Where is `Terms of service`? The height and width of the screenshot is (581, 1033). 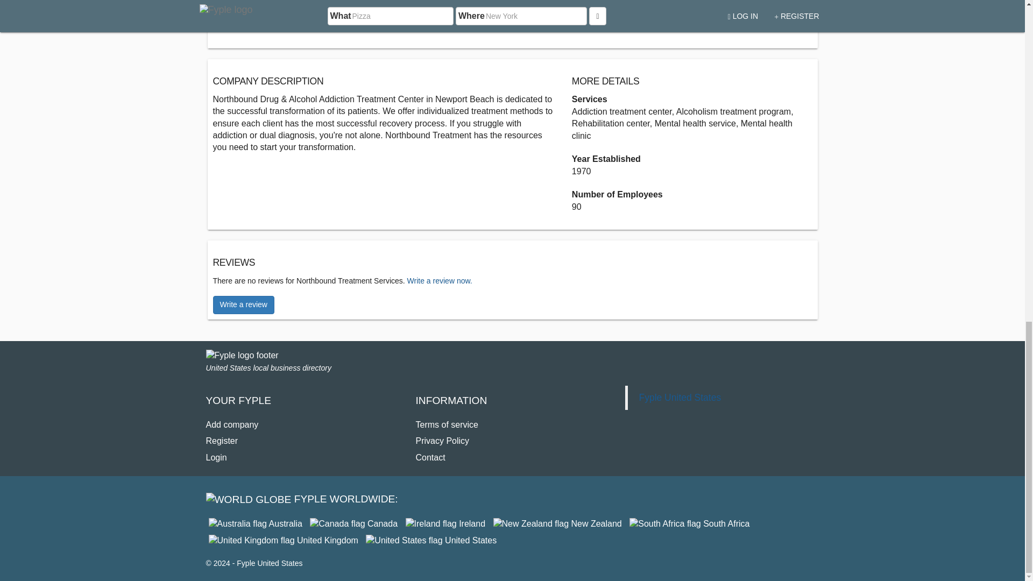 Terms of service is located at coordinates (446, 424).